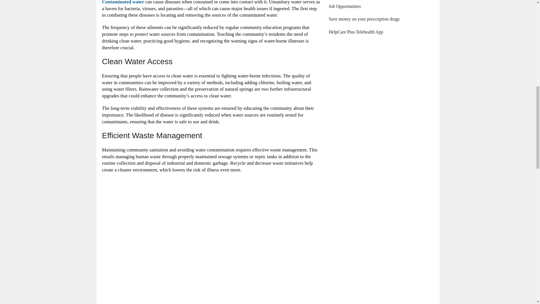 This screenshot has height=304, width=540. What do you see at coordinates (356, 32) in the screenshot?
I see `HelpCare Plus Telehealth App` at bounding box center [356, 32].